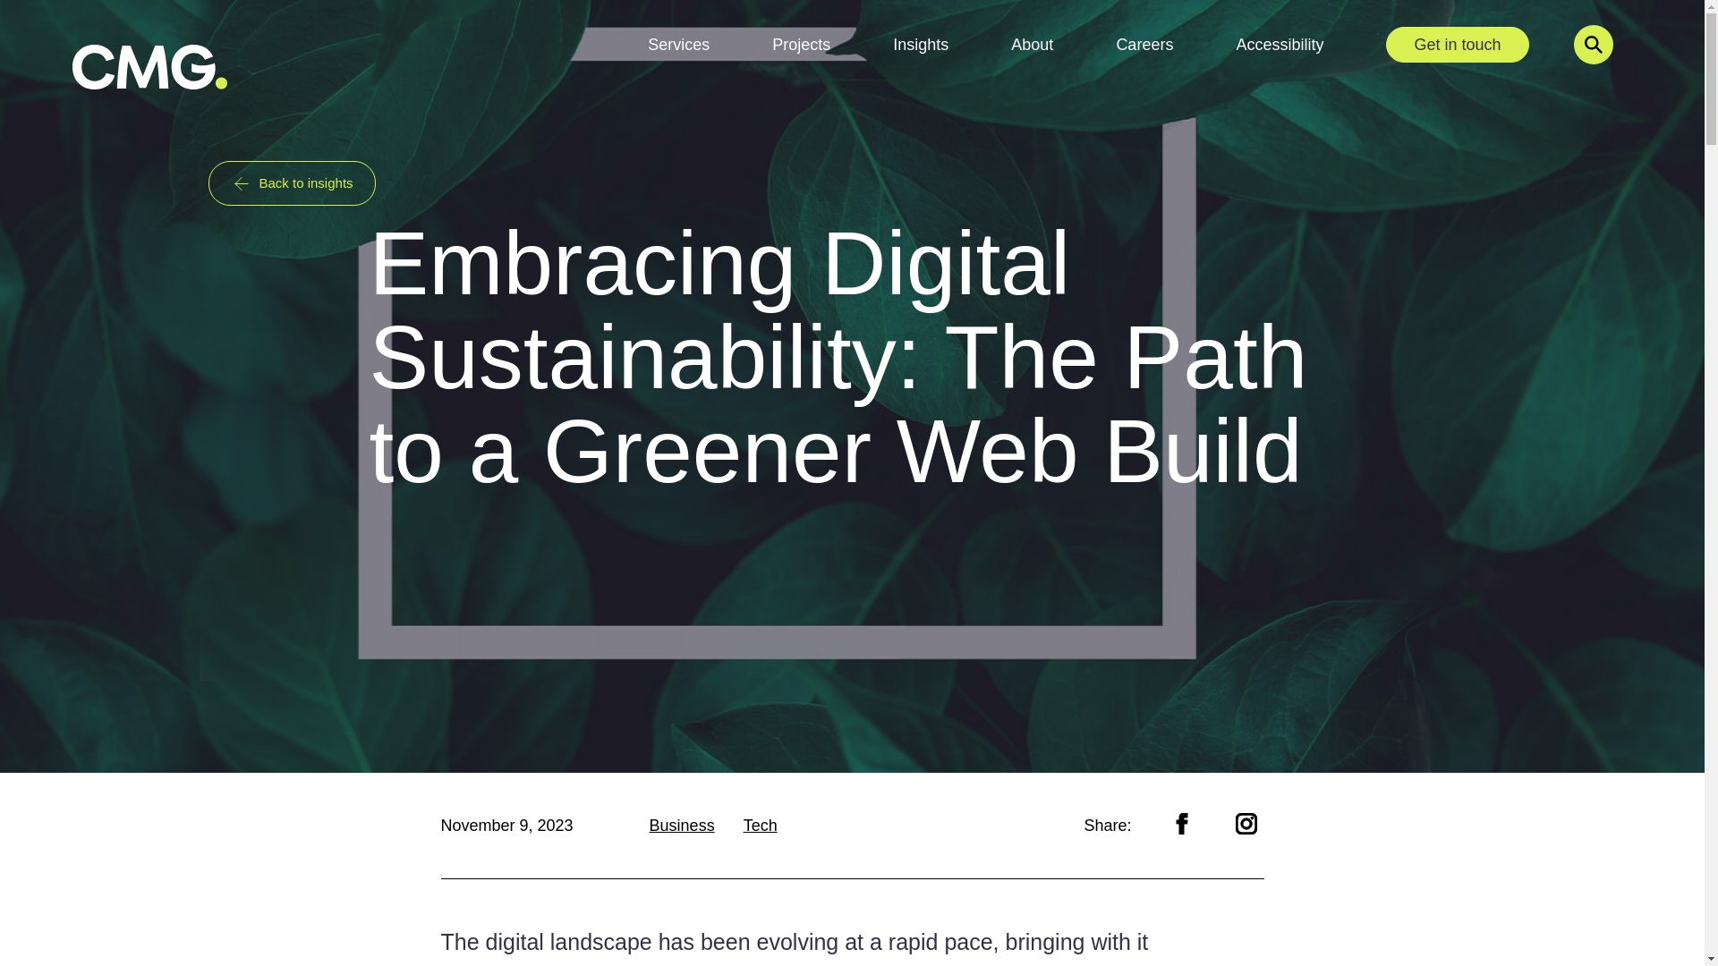 This screenshot has width=1718, height=966. What do you see at coordinates (800, 44) in the screenshot?
I see `Projects` at bounding box center [800, 44].